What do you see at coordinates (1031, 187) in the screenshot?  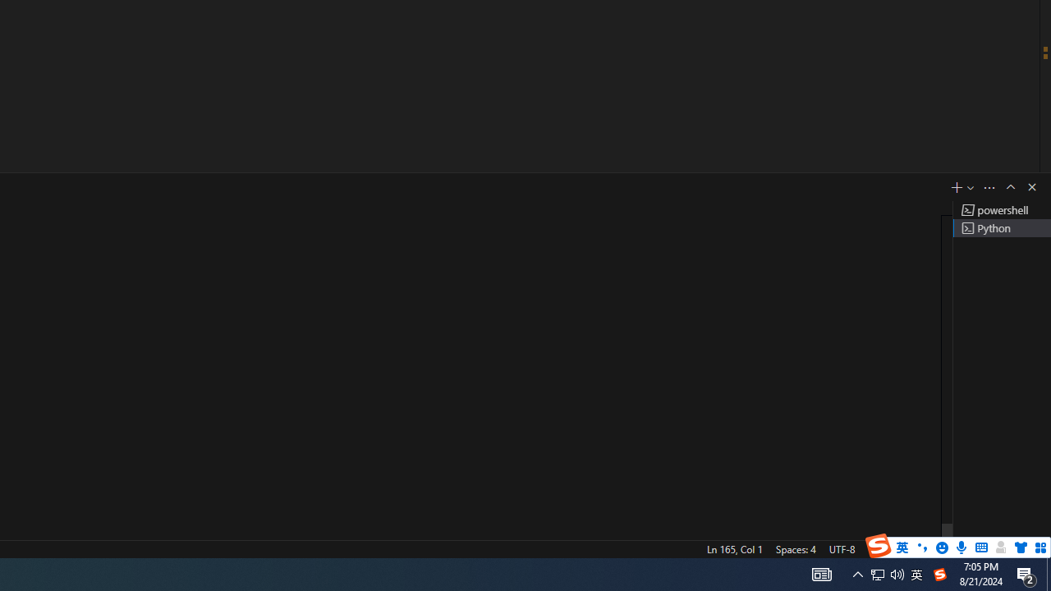 I see `Hide Panel` at bounding box center [1031, 187].